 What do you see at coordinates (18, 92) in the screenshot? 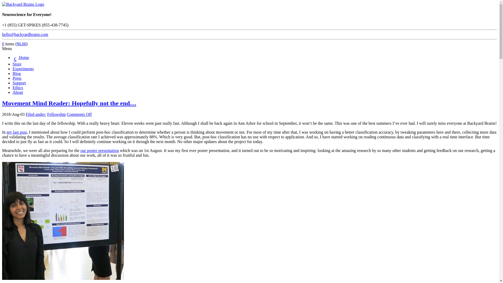
I see `About` at bounding box center [18, 92].